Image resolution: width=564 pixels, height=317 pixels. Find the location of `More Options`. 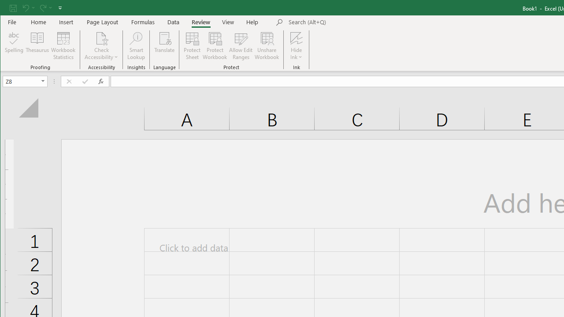

More Options is located at coordinates (296, 54).